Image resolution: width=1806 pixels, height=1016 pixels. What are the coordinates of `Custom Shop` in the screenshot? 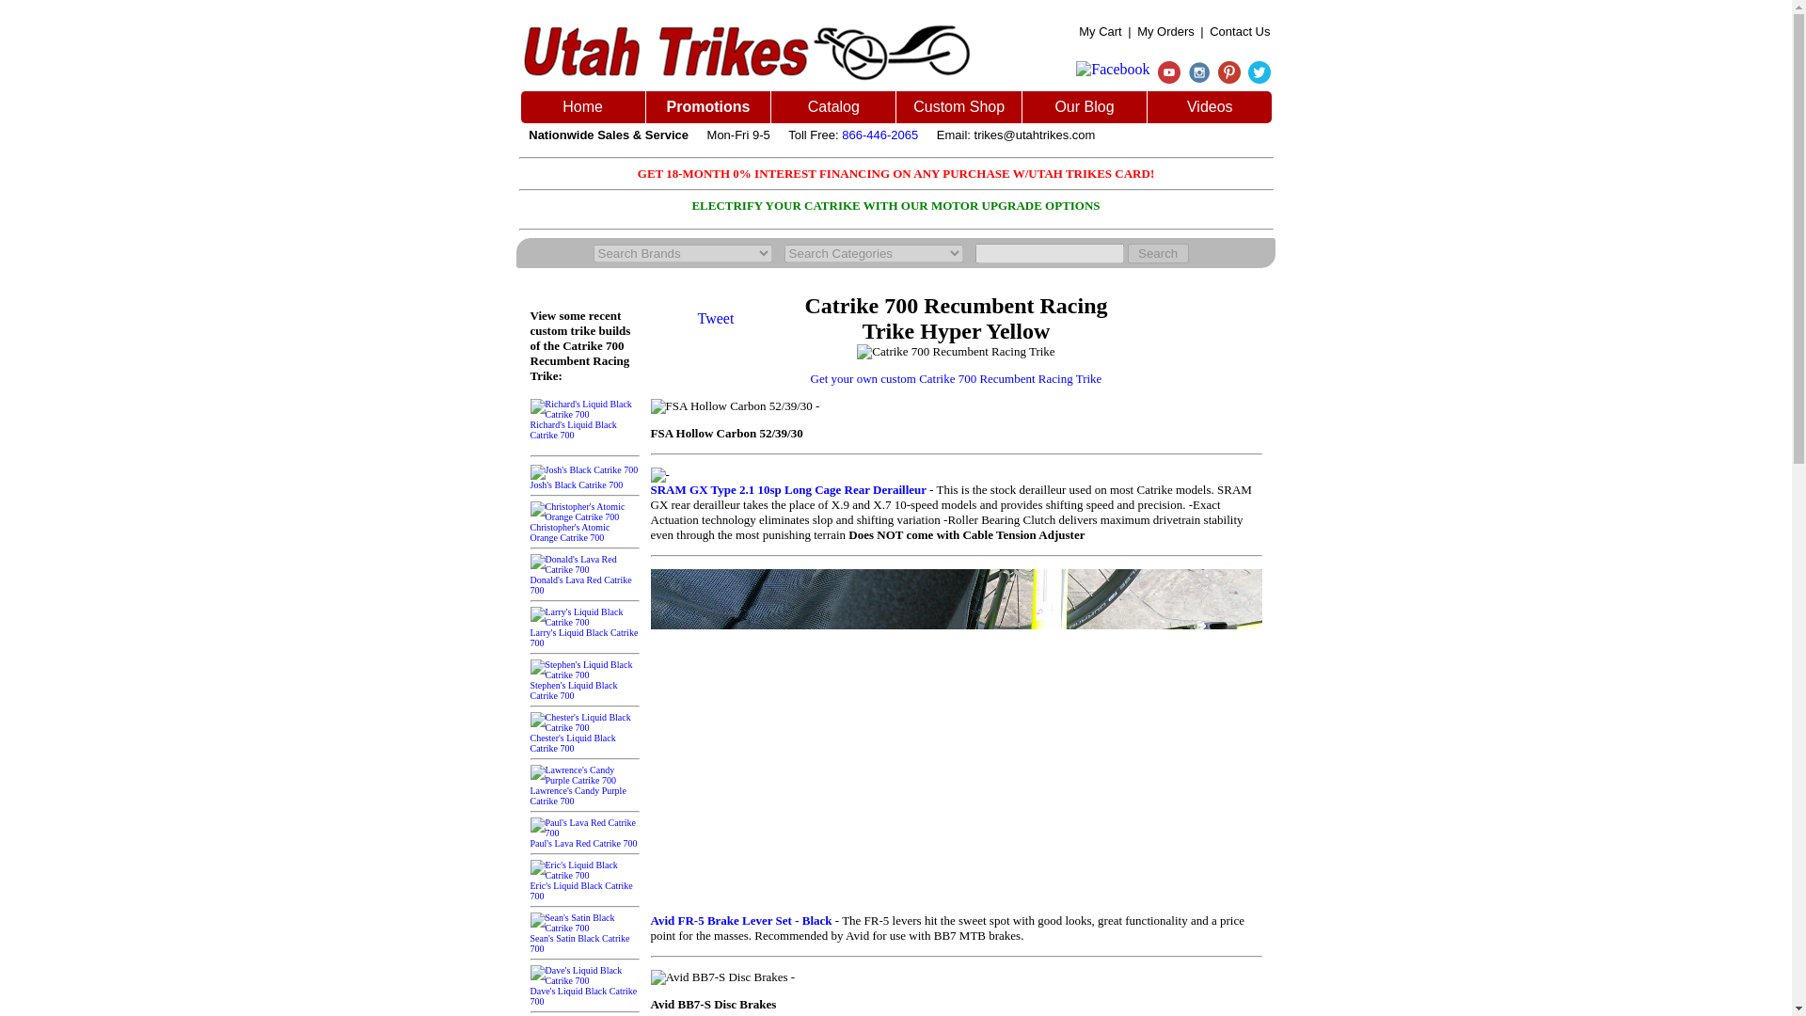 It's located at (958, 106).